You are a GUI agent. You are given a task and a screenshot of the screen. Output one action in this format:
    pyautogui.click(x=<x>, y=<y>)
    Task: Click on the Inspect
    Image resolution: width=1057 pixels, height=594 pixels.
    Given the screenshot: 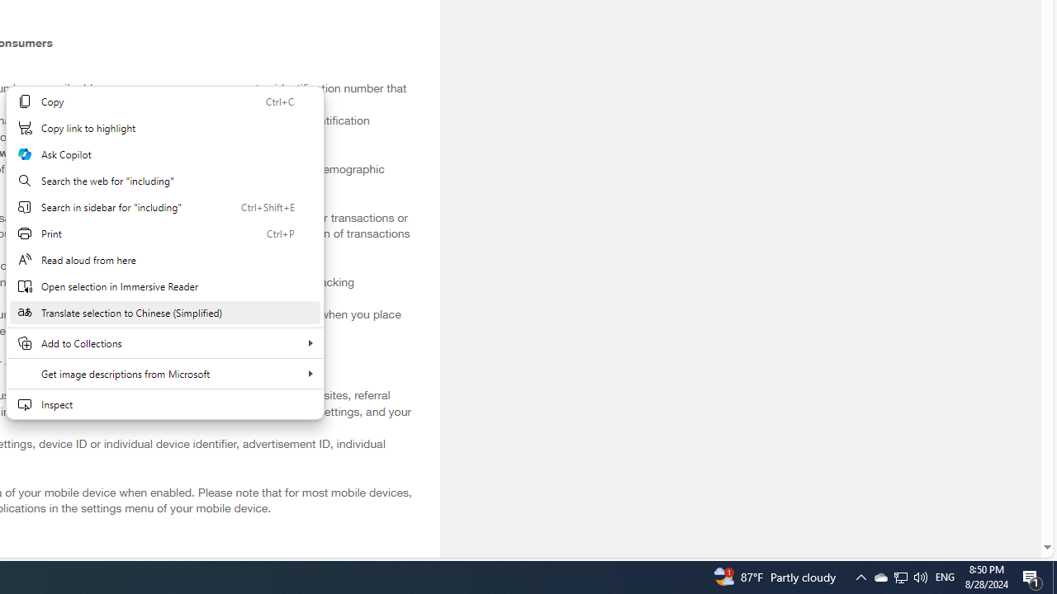 What is the action you would take?
    pyautogui.click(x=164, y=404)
    